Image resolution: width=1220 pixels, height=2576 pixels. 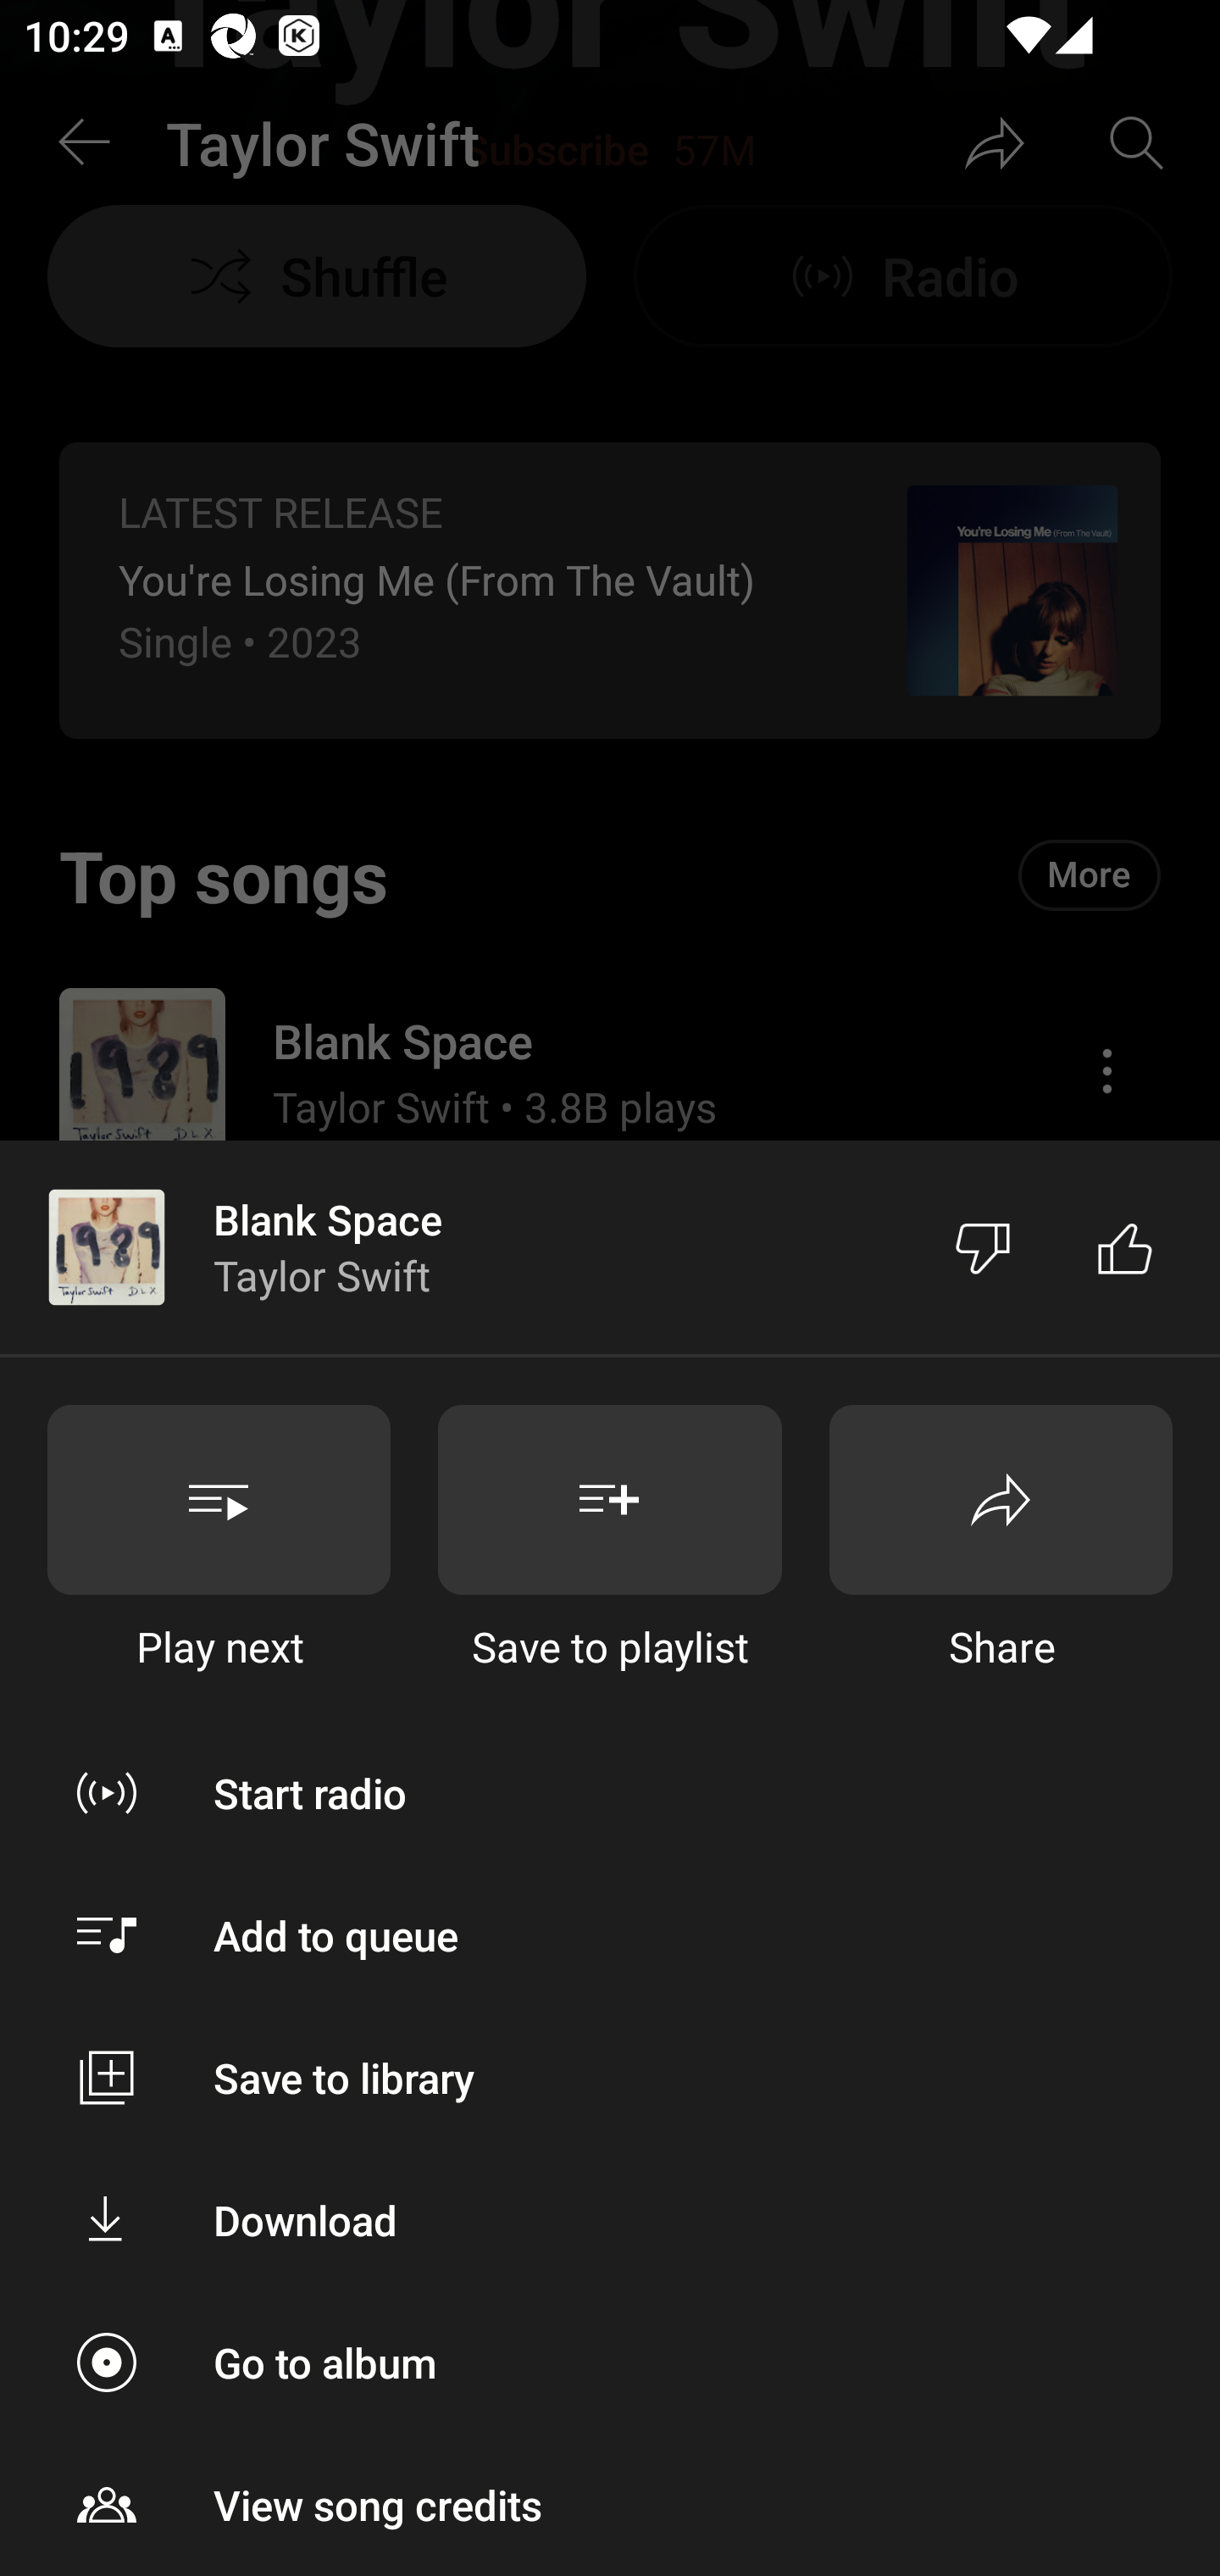 What do you see at coordinates (1125, 1247) in the screenshot?
I see `Like` at bounding box center [1125, 1247].